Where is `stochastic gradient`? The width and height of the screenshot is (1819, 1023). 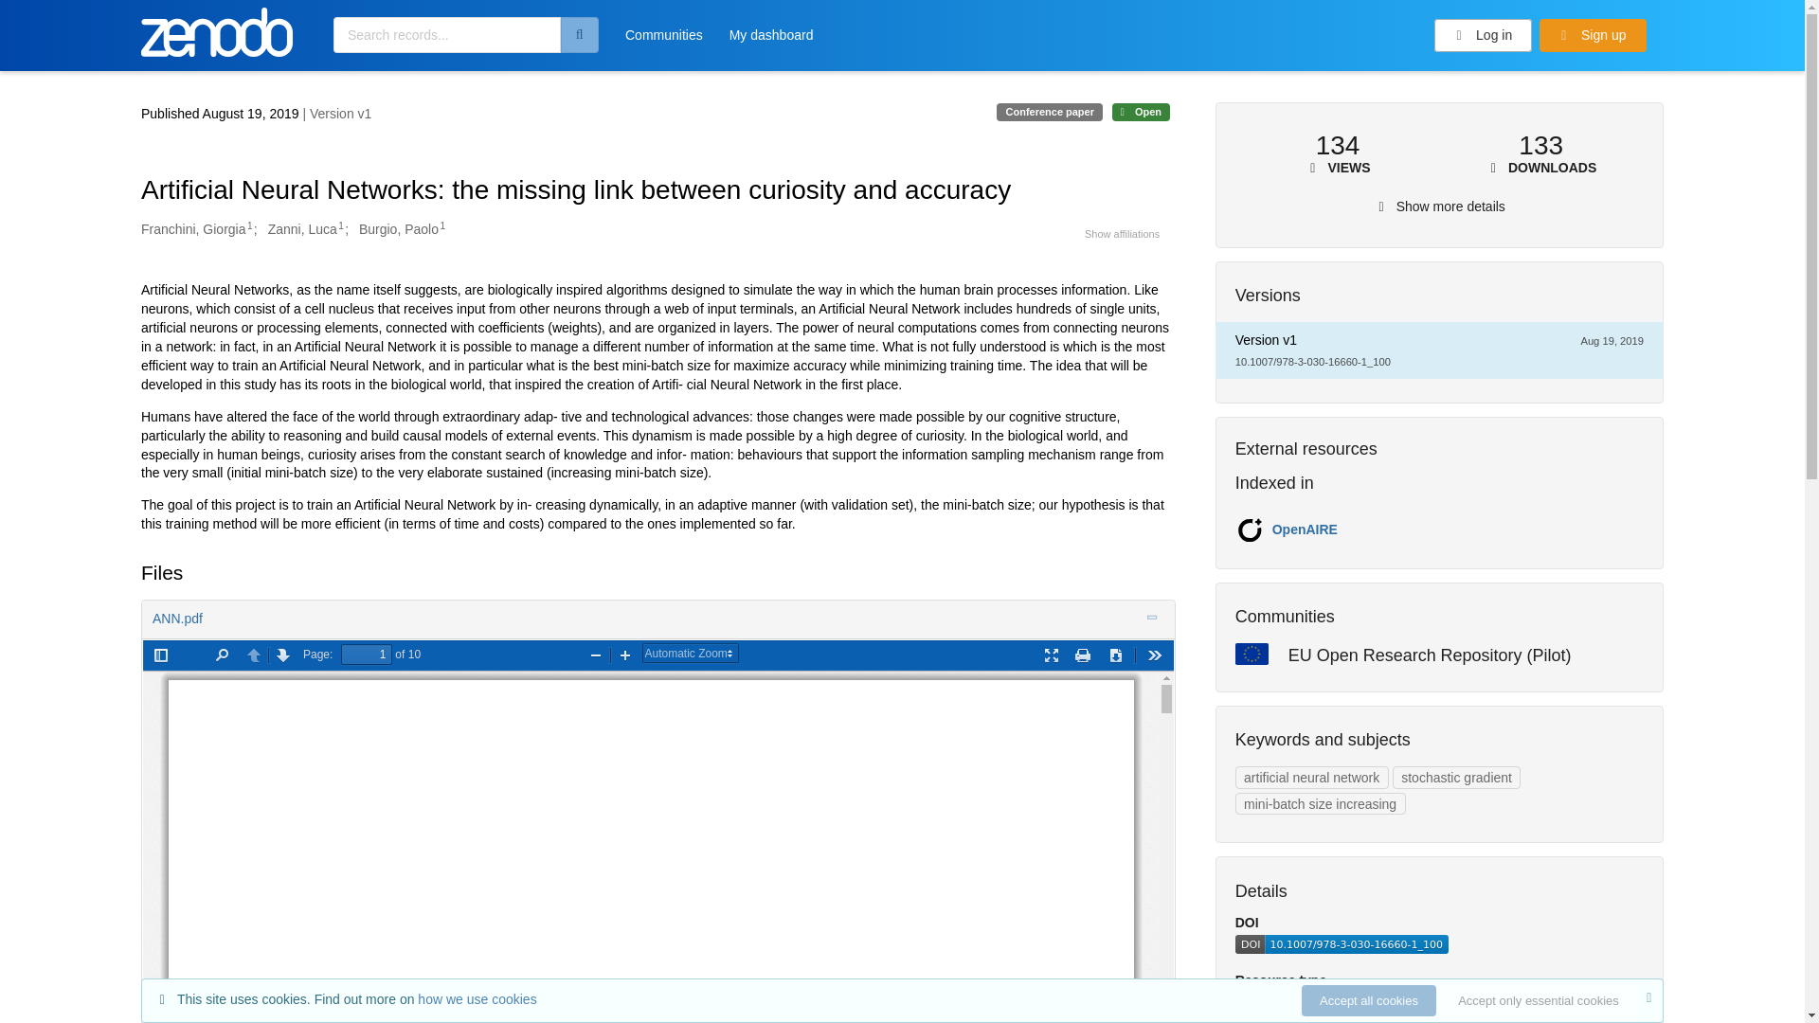 stochastic gradient is located at coordinates (1457, 777).